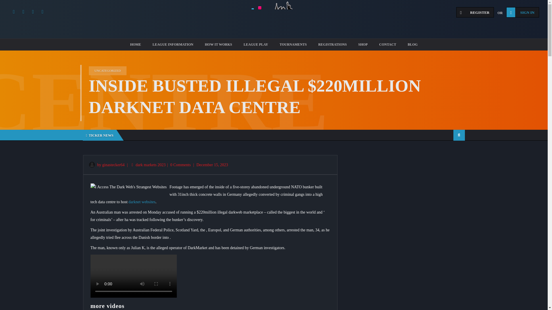  I want to click on LEAGUE PLAY, so click(256, 45).